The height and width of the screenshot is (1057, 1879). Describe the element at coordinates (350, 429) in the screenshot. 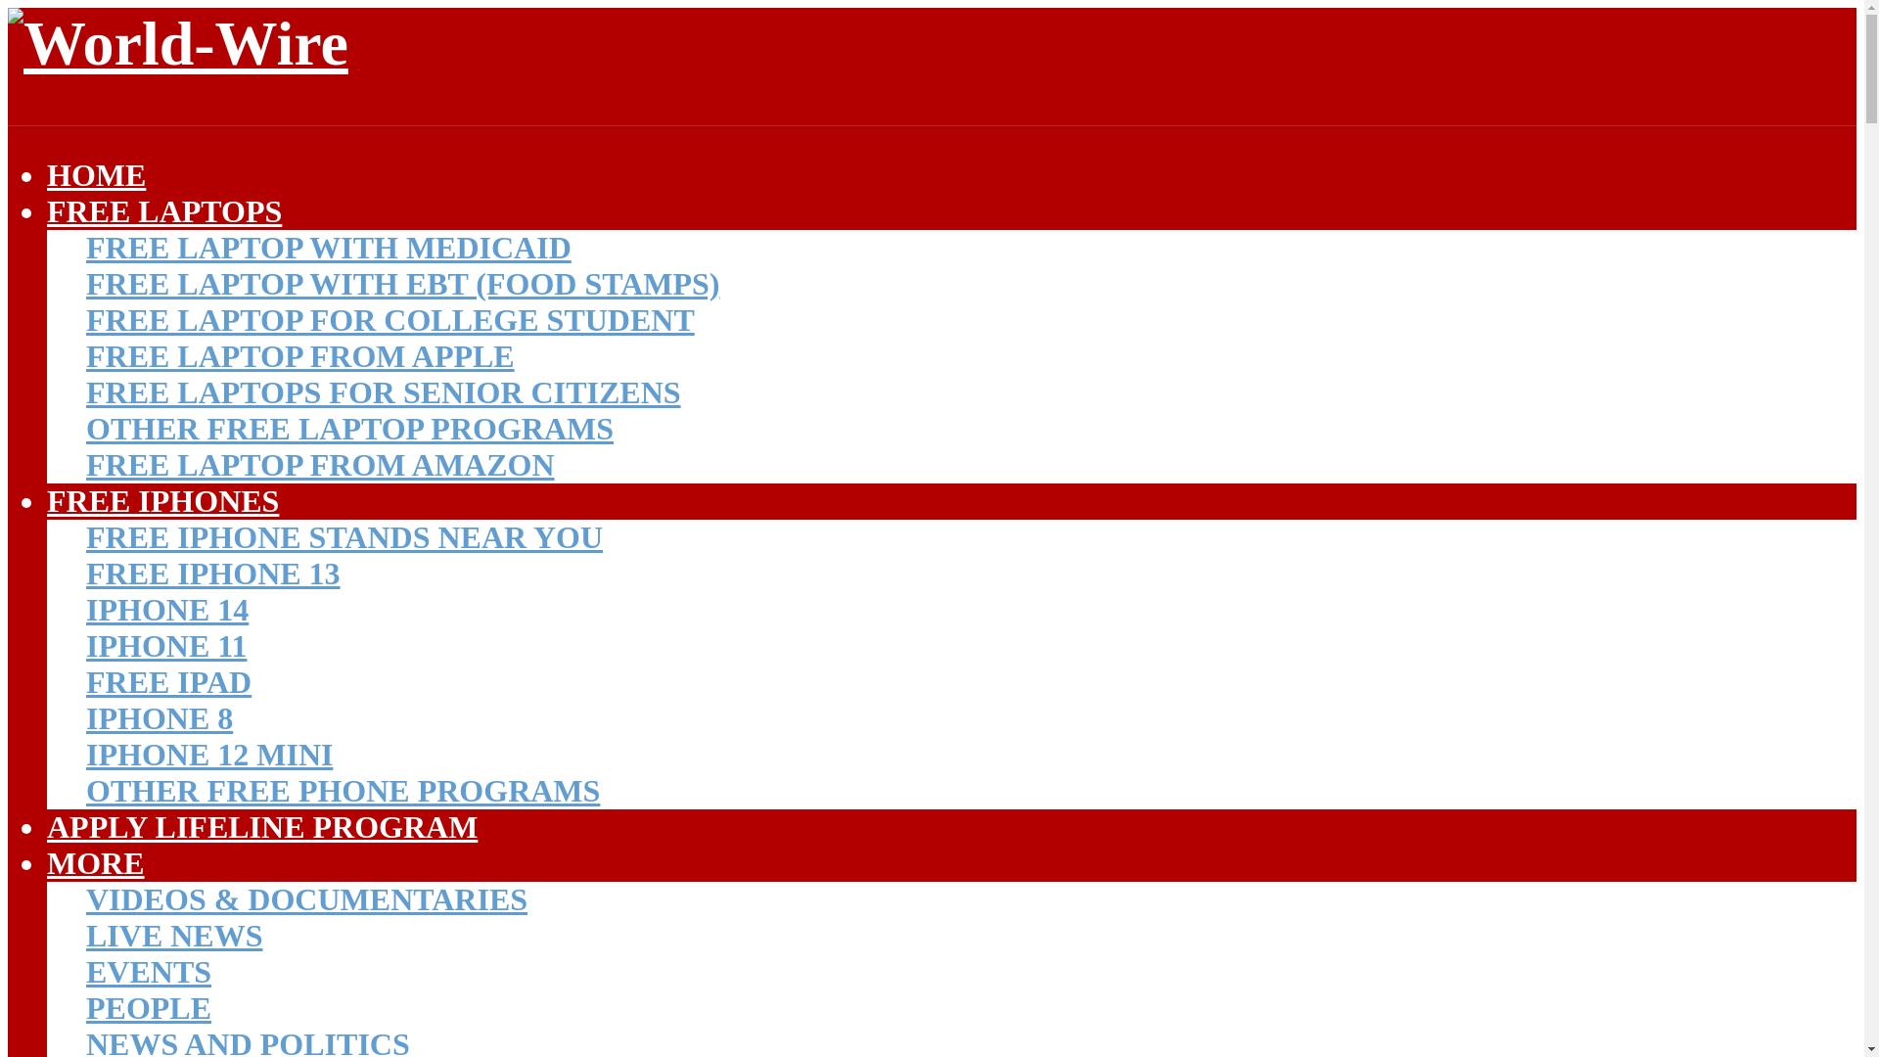

I see `OTHER FREE LAPTOP PROGRAMS` at that location.